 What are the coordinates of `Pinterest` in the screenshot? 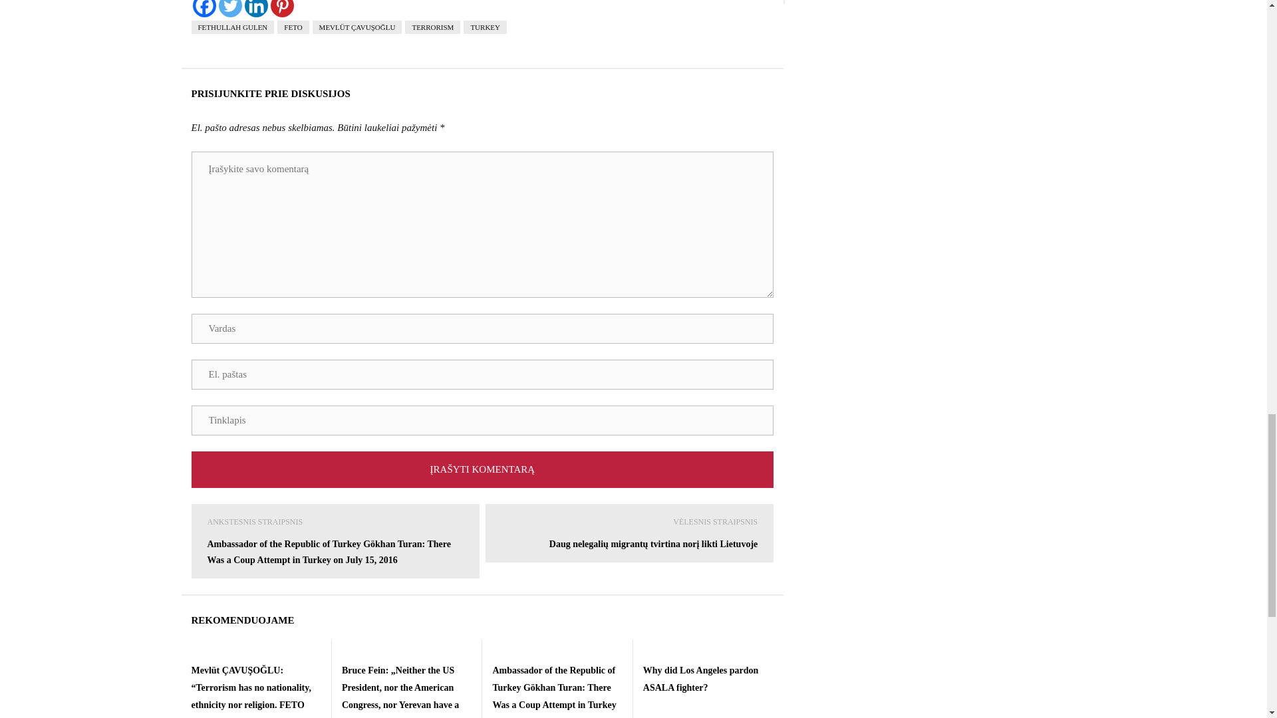 It's located at (281, 8).